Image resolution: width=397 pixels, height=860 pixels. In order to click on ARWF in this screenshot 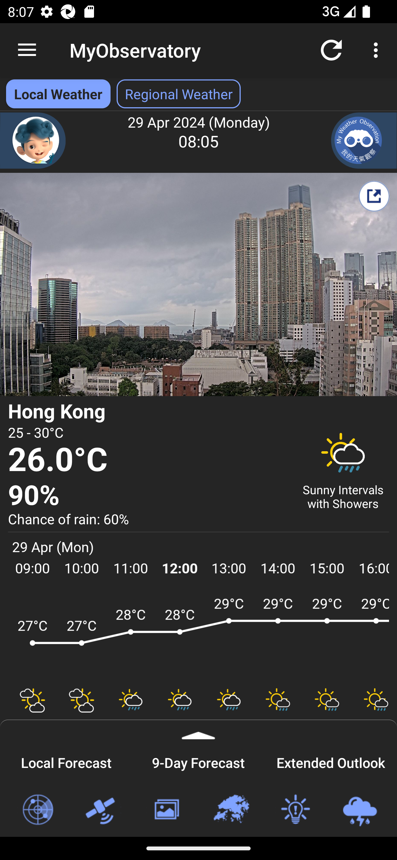, I will do `click(198, 637)`.